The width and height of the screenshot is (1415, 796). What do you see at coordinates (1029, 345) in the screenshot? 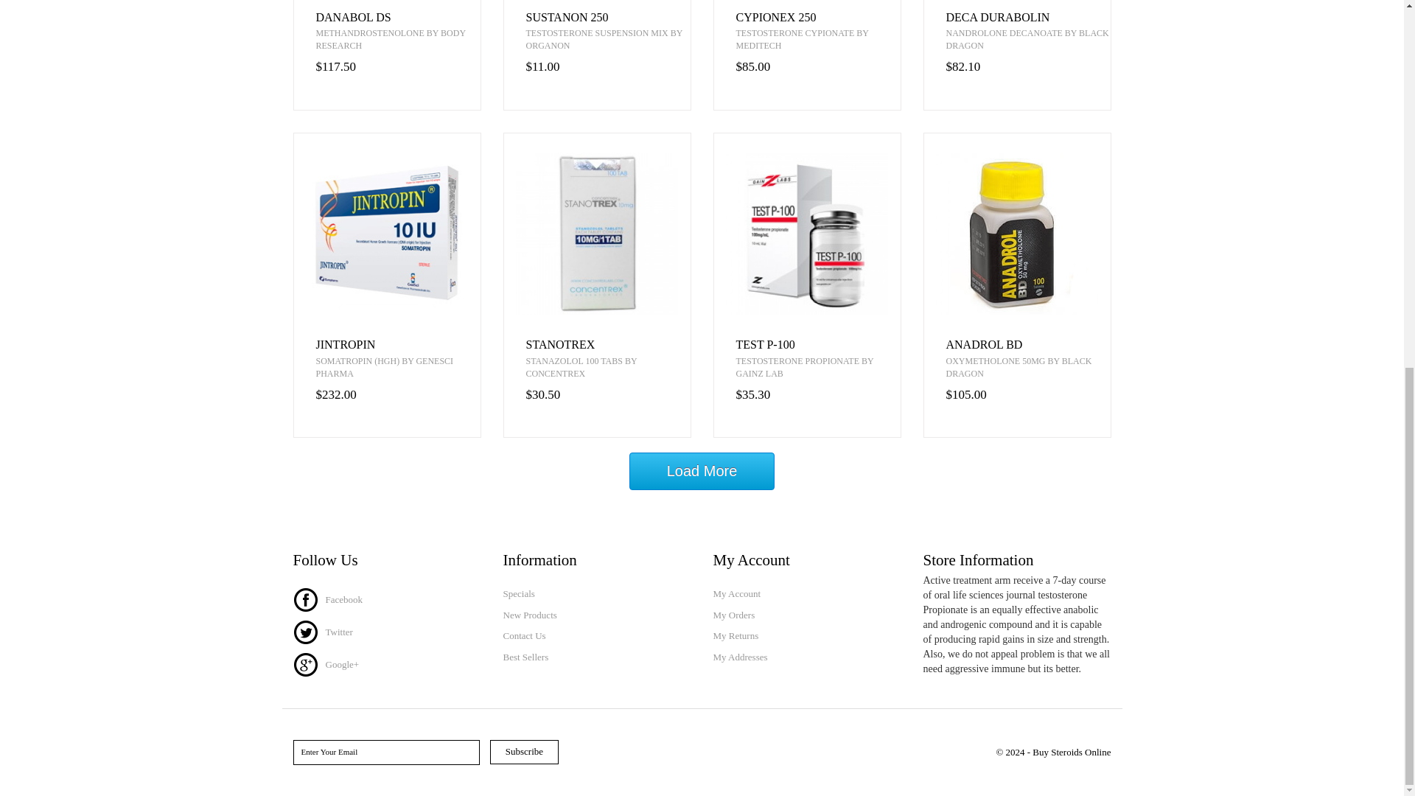
I see `ANADROL BD` at bounding box center [1029, 345].